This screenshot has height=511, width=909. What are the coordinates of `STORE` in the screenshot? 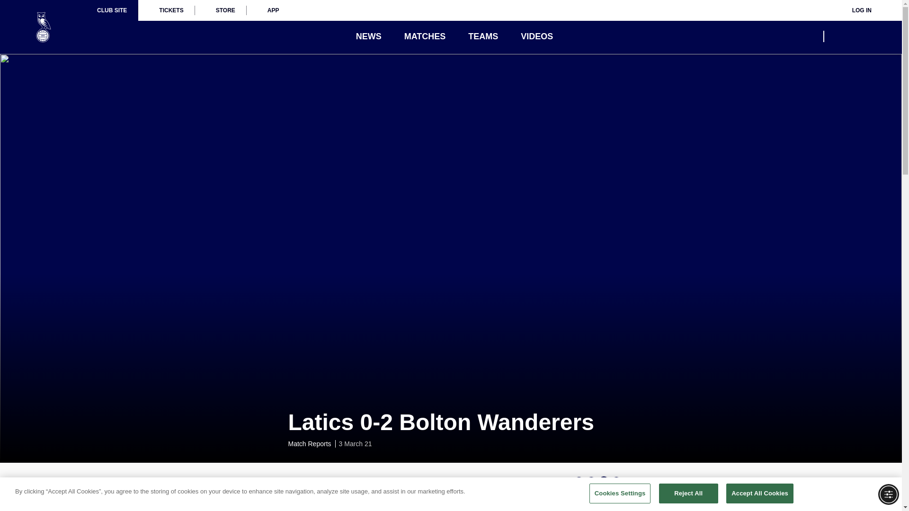 It's located at (221, 10).